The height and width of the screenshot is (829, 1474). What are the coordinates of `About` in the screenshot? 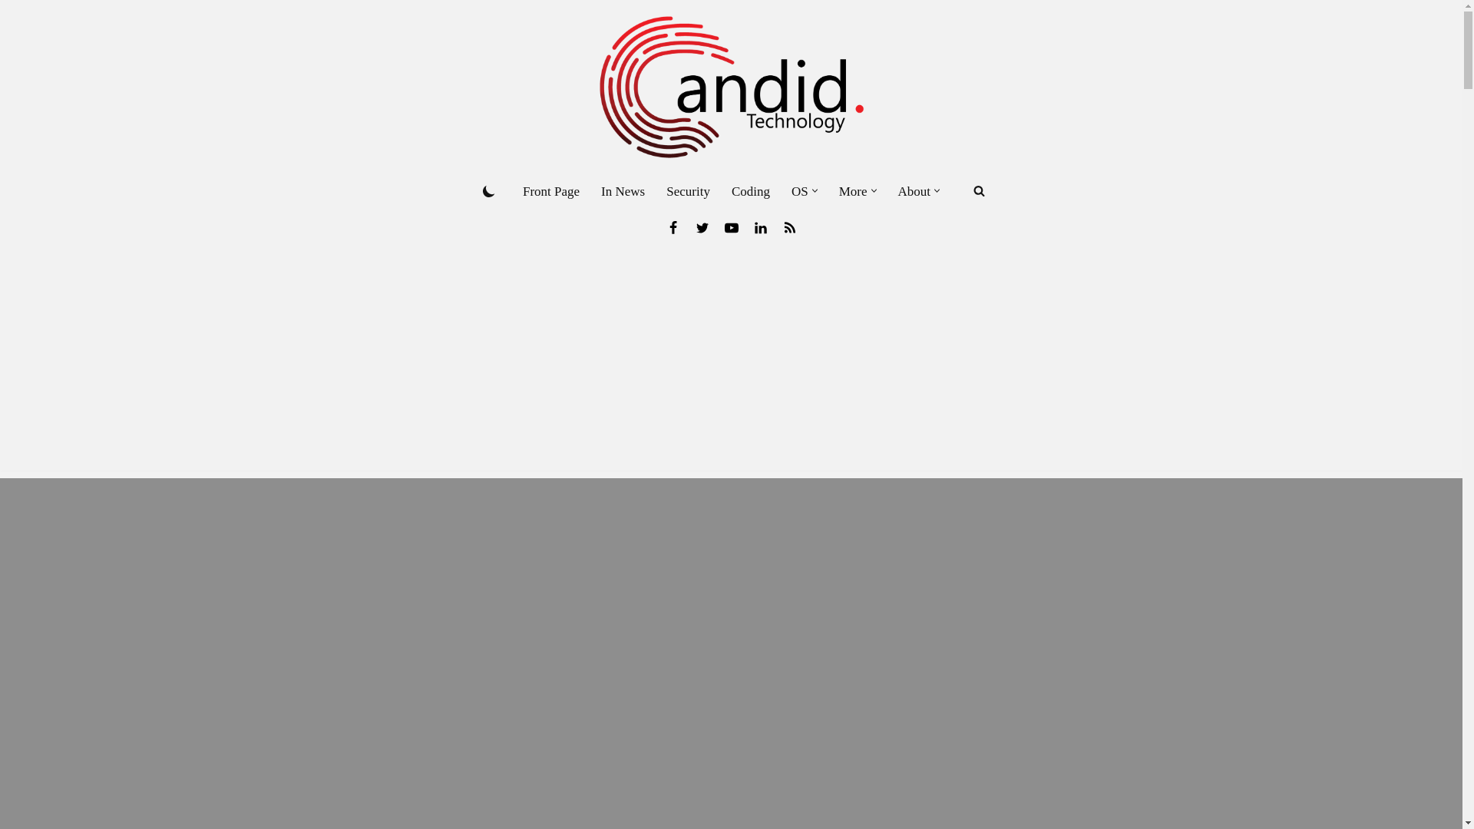 It's located at (914, 191).